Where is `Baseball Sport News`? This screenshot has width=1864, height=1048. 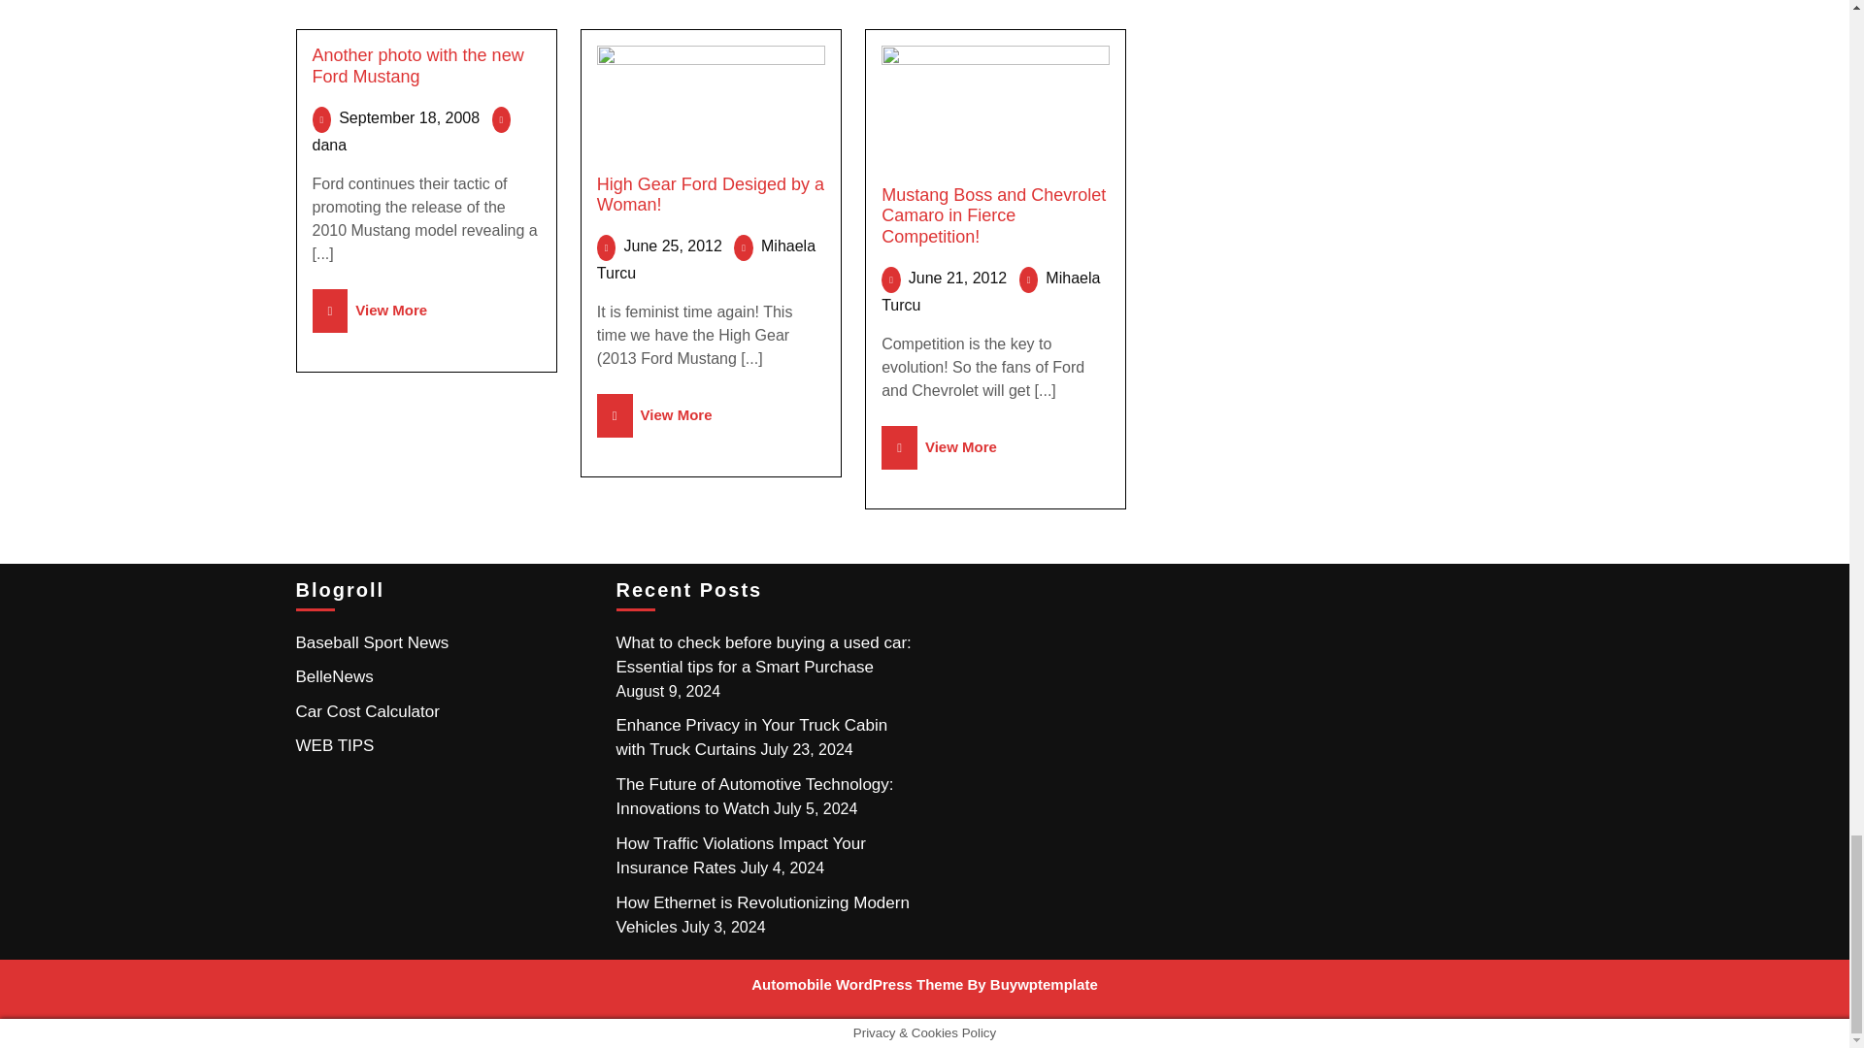 Baseball Sport News is located at coordinates (371, 642).